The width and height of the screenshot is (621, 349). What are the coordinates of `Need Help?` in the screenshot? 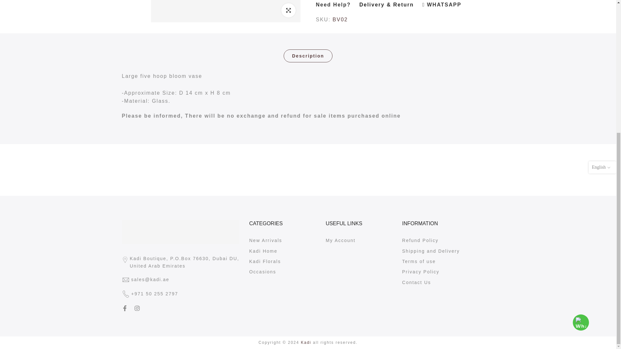 It's located at (333, 5).